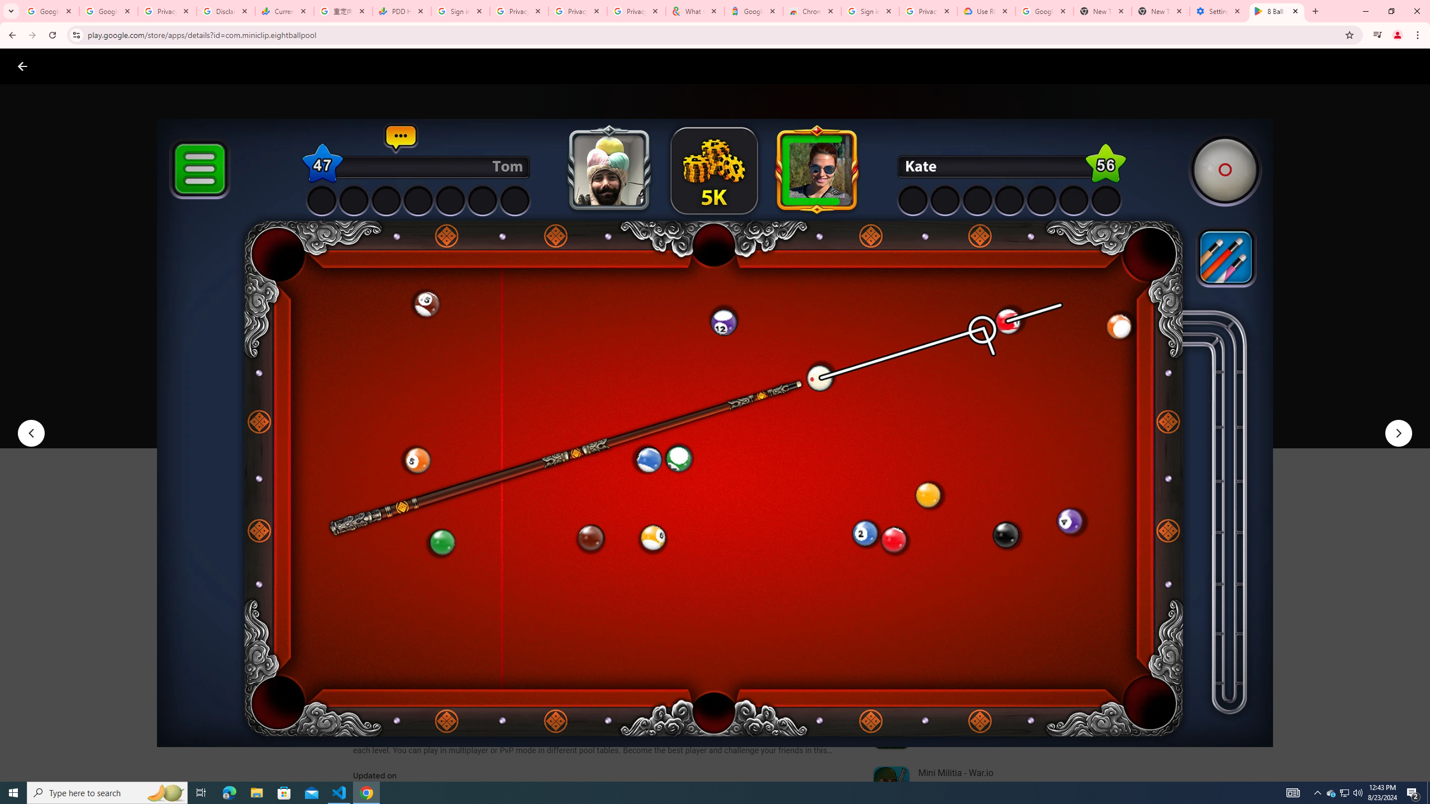 The height and width of the screenshot is (804, 1430). I want to click on Apps, so click(179, 66).